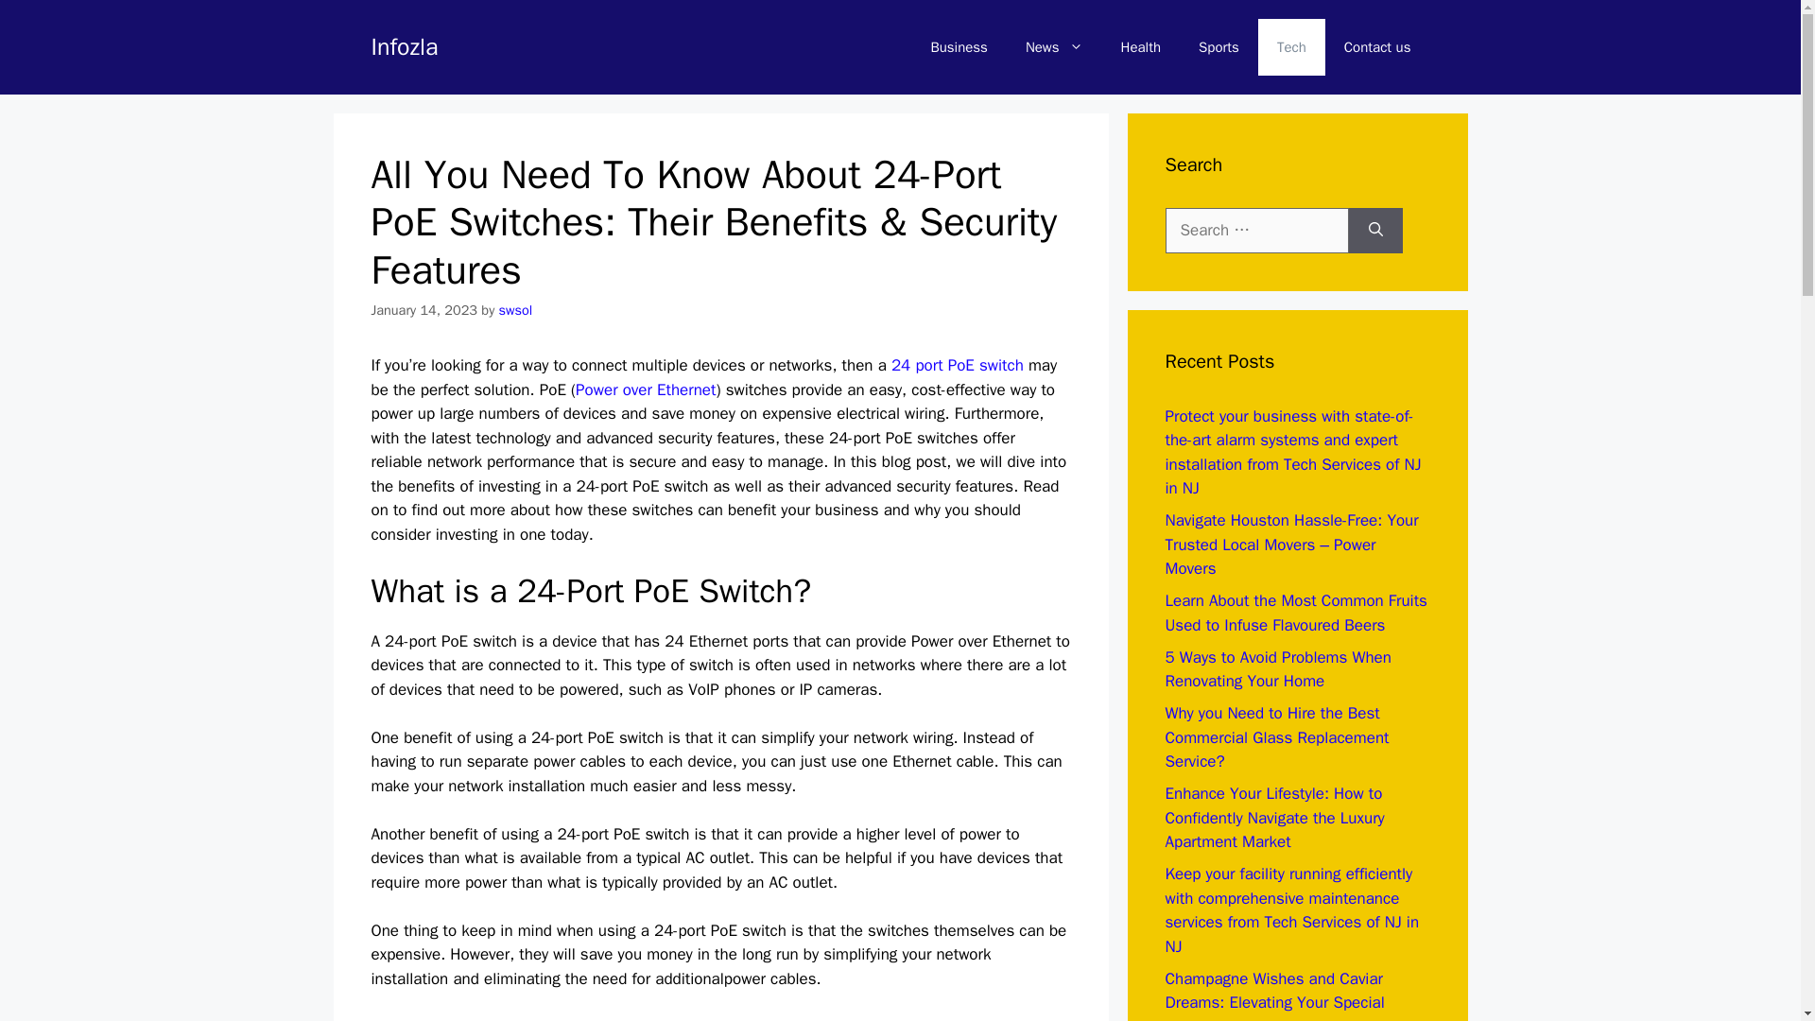 This screenshot has width=1815, height=1021. What do you see at coordinates (516, 309) in the screenshot?
I see `swsol` at bounding box center [516, 309].